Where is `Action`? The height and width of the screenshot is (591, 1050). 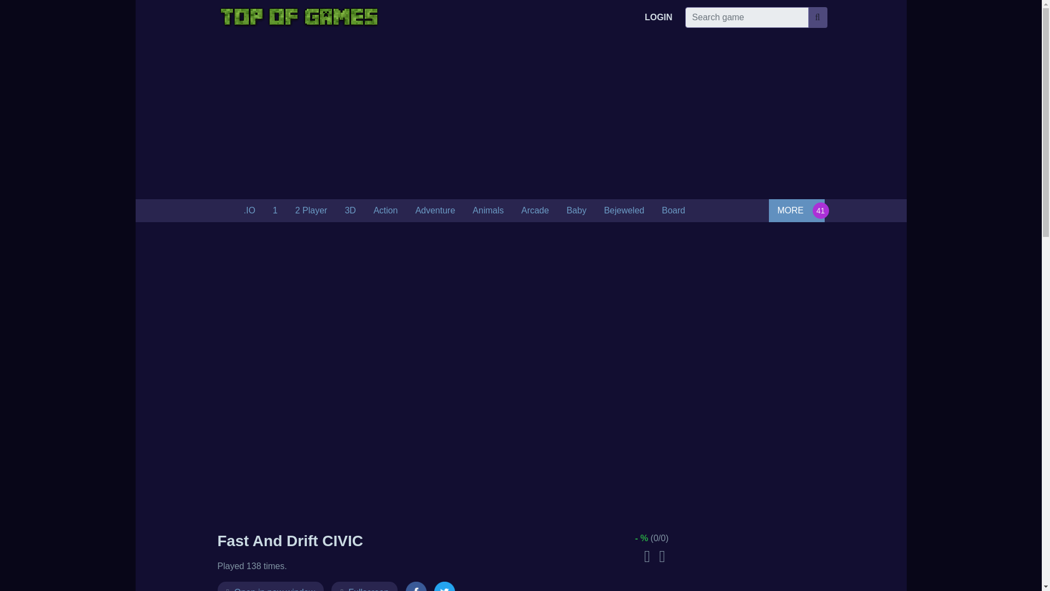
Action is located at coordinates (385, 211).